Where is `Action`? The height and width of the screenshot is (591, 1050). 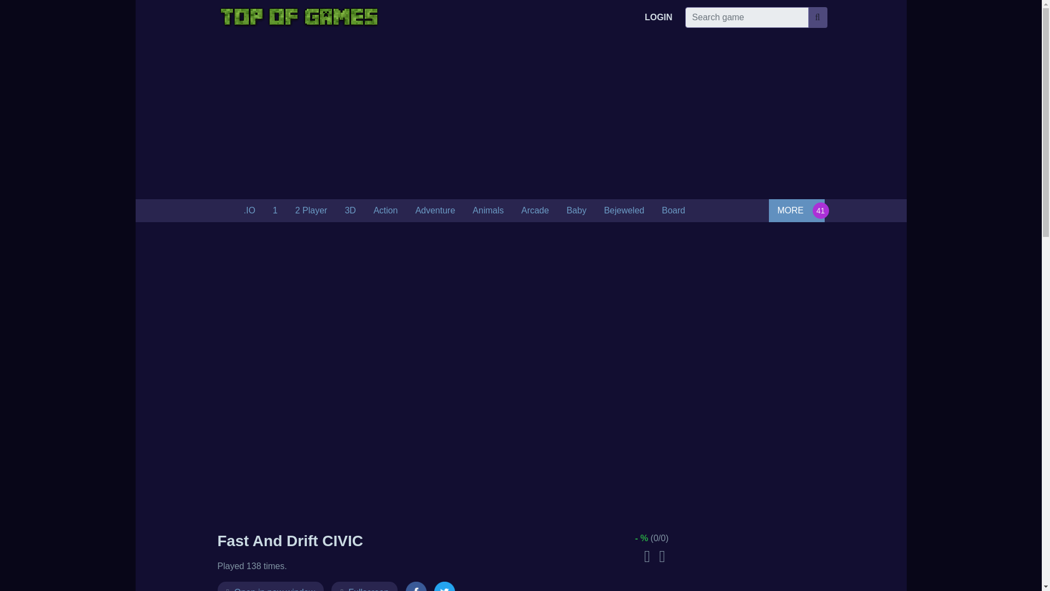
Action is located at coordinates (385, 211).